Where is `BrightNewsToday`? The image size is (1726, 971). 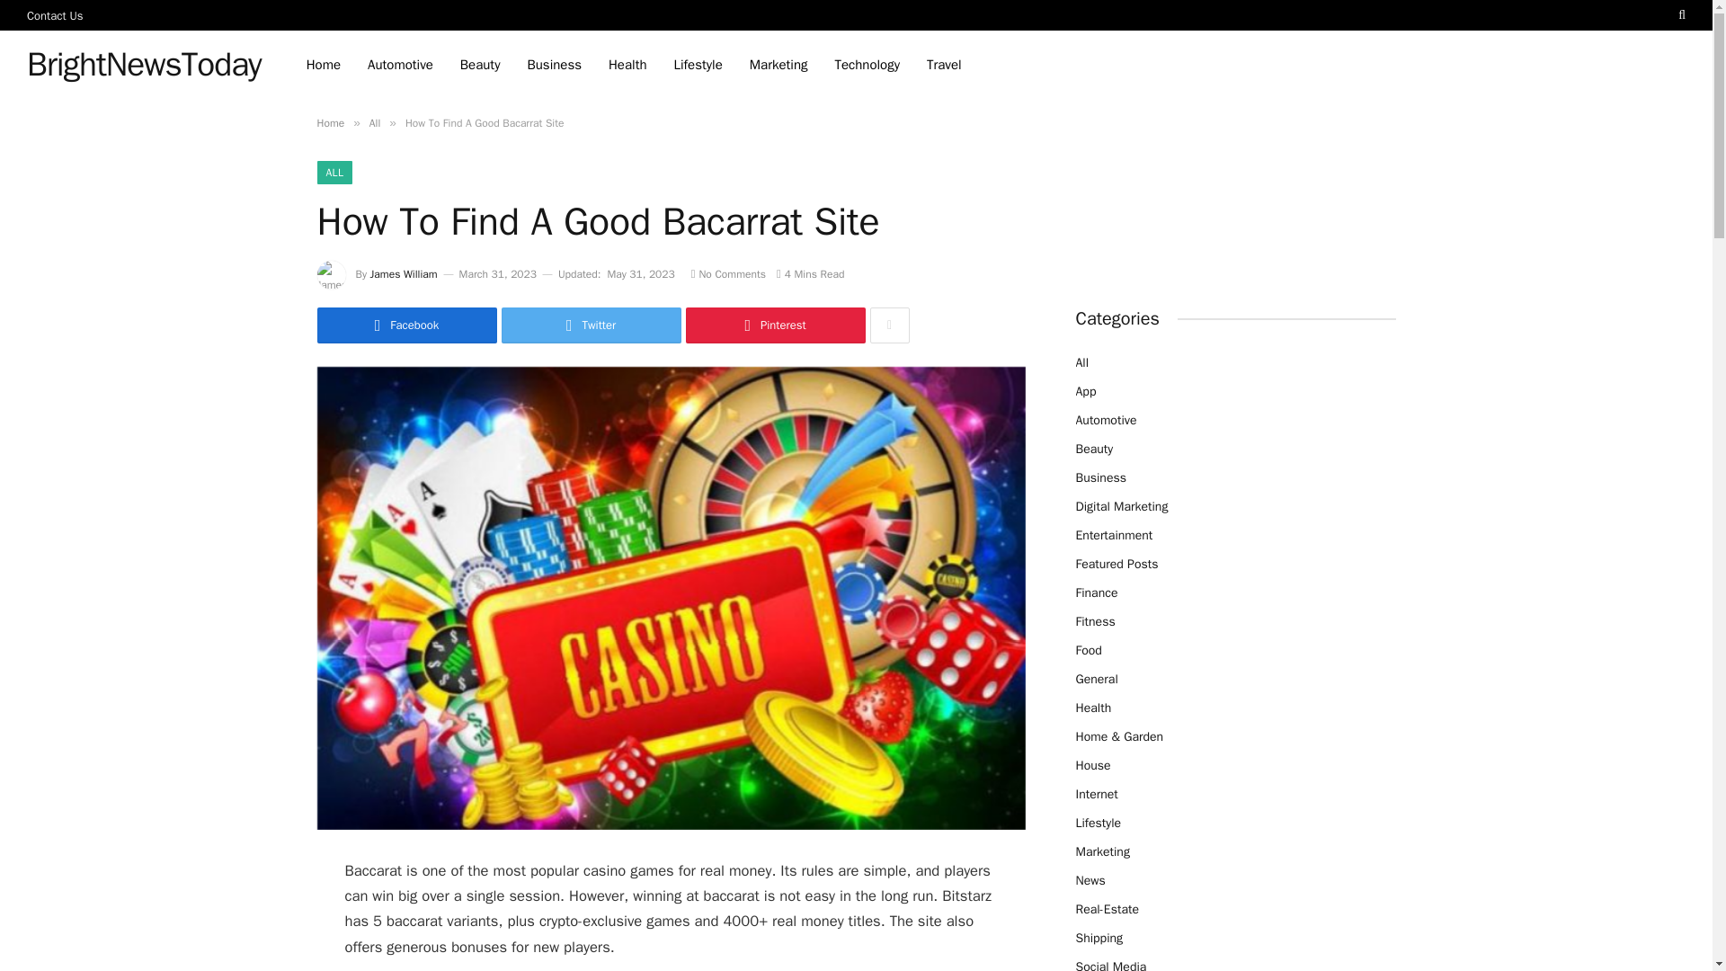
BrightNewsToday is located at coordinates (144, 65).